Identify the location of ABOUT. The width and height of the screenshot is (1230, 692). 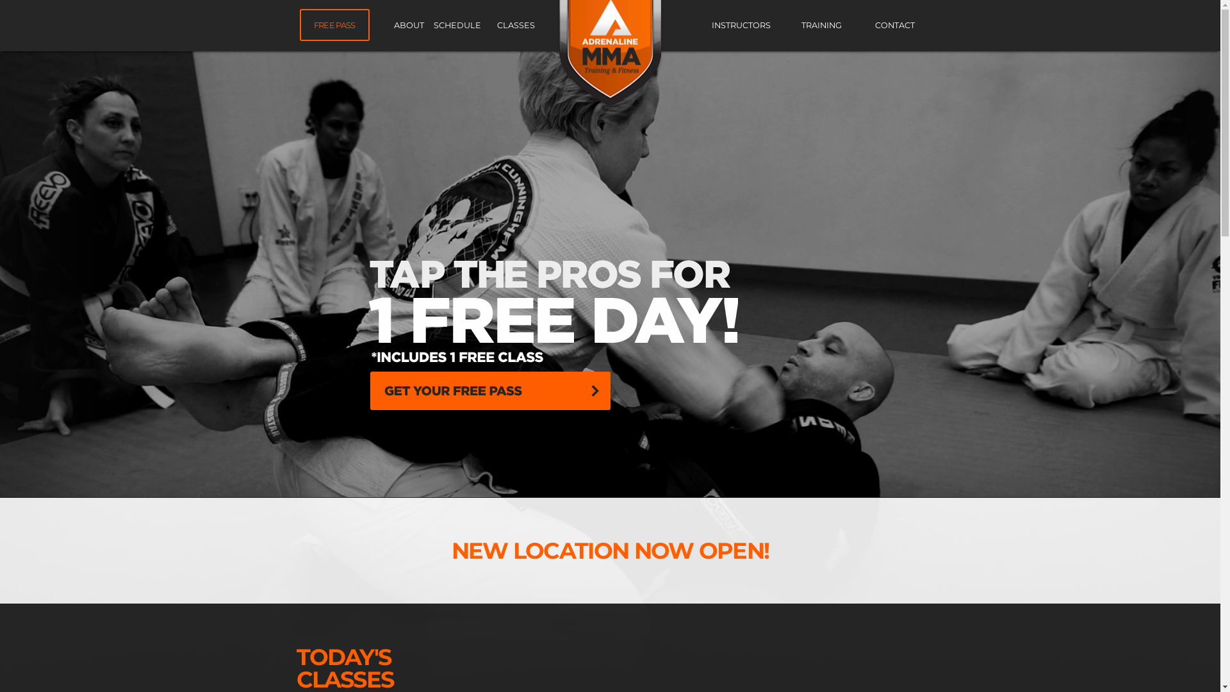
(409, 26).